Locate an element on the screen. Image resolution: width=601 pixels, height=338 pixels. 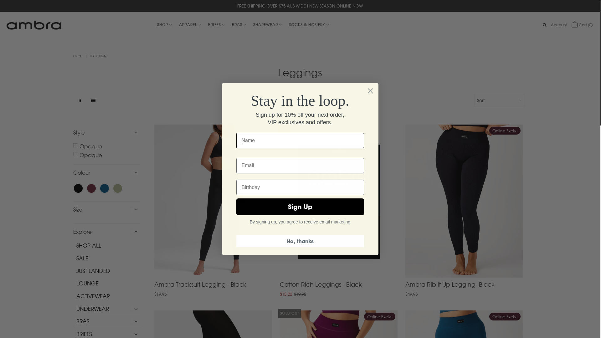
BRIEFS is located at coordinates (84, 334).